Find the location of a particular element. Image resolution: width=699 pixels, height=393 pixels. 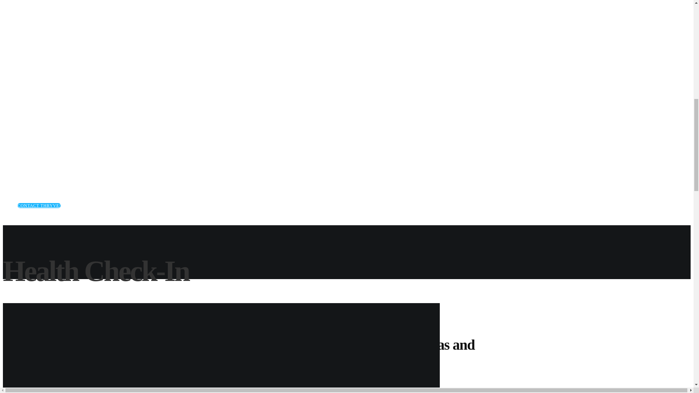

OPERATIONS is located at coordinates (33, 84).